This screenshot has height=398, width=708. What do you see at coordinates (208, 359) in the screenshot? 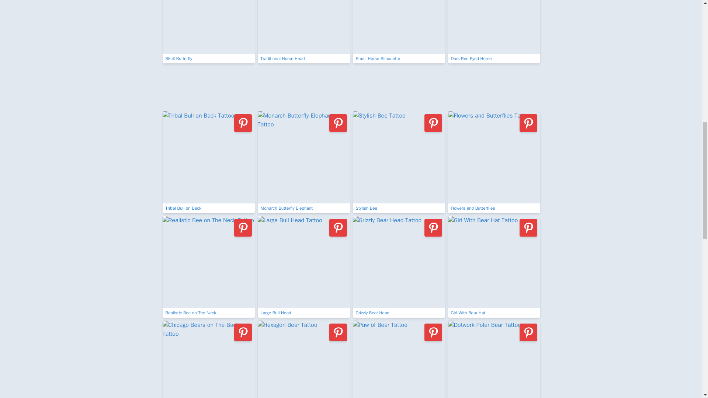
I see `Chicago Bears on The Back` at bounding box center [208, 359].